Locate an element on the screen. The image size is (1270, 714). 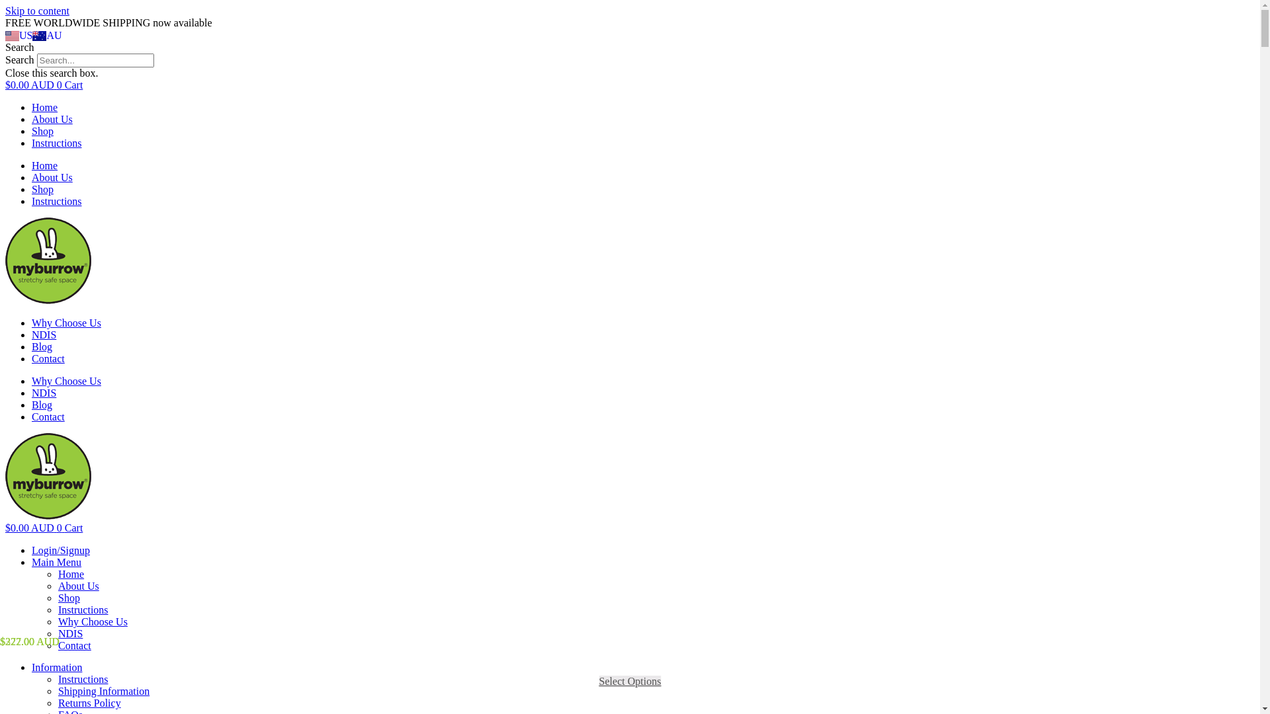
Returns Policy is located at coordinates (90, 703).